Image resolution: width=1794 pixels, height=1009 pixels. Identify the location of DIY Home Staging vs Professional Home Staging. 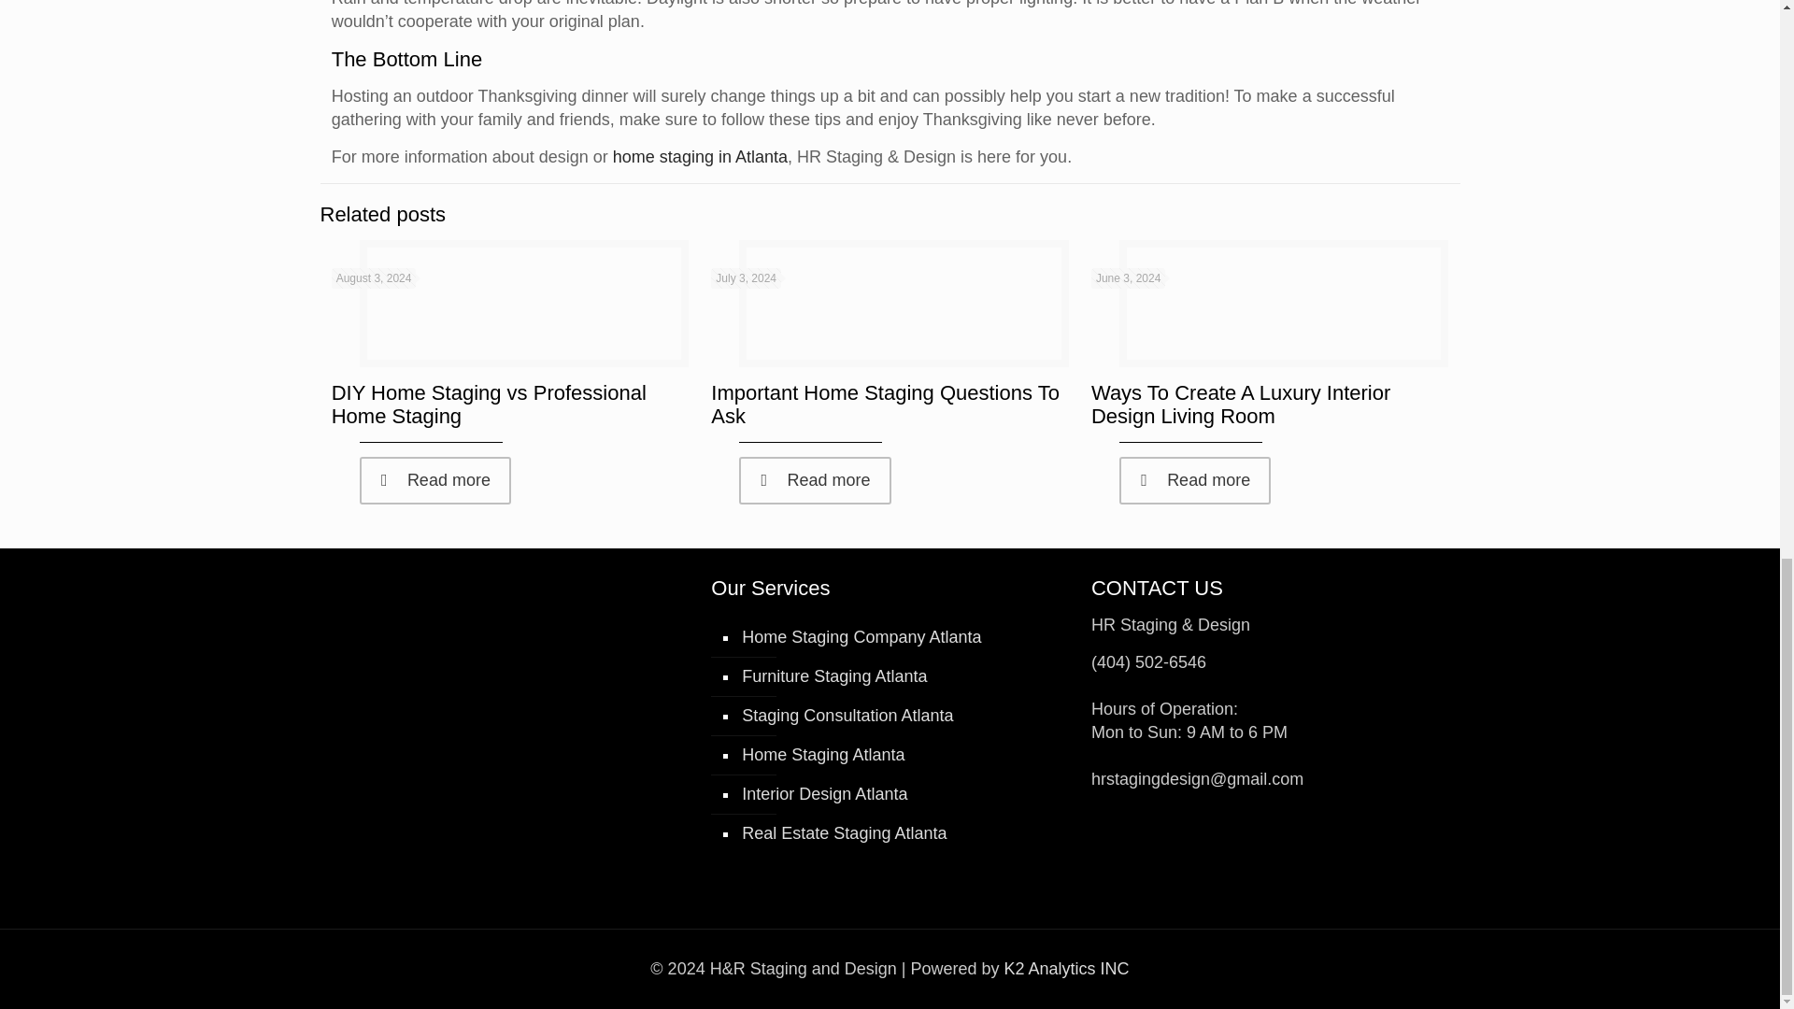
(489, 404).